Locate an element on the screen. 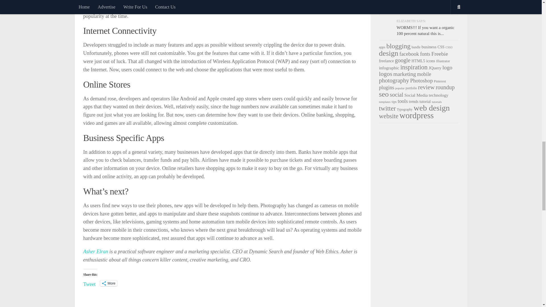  Tweet is located at coordinates (89, 283).